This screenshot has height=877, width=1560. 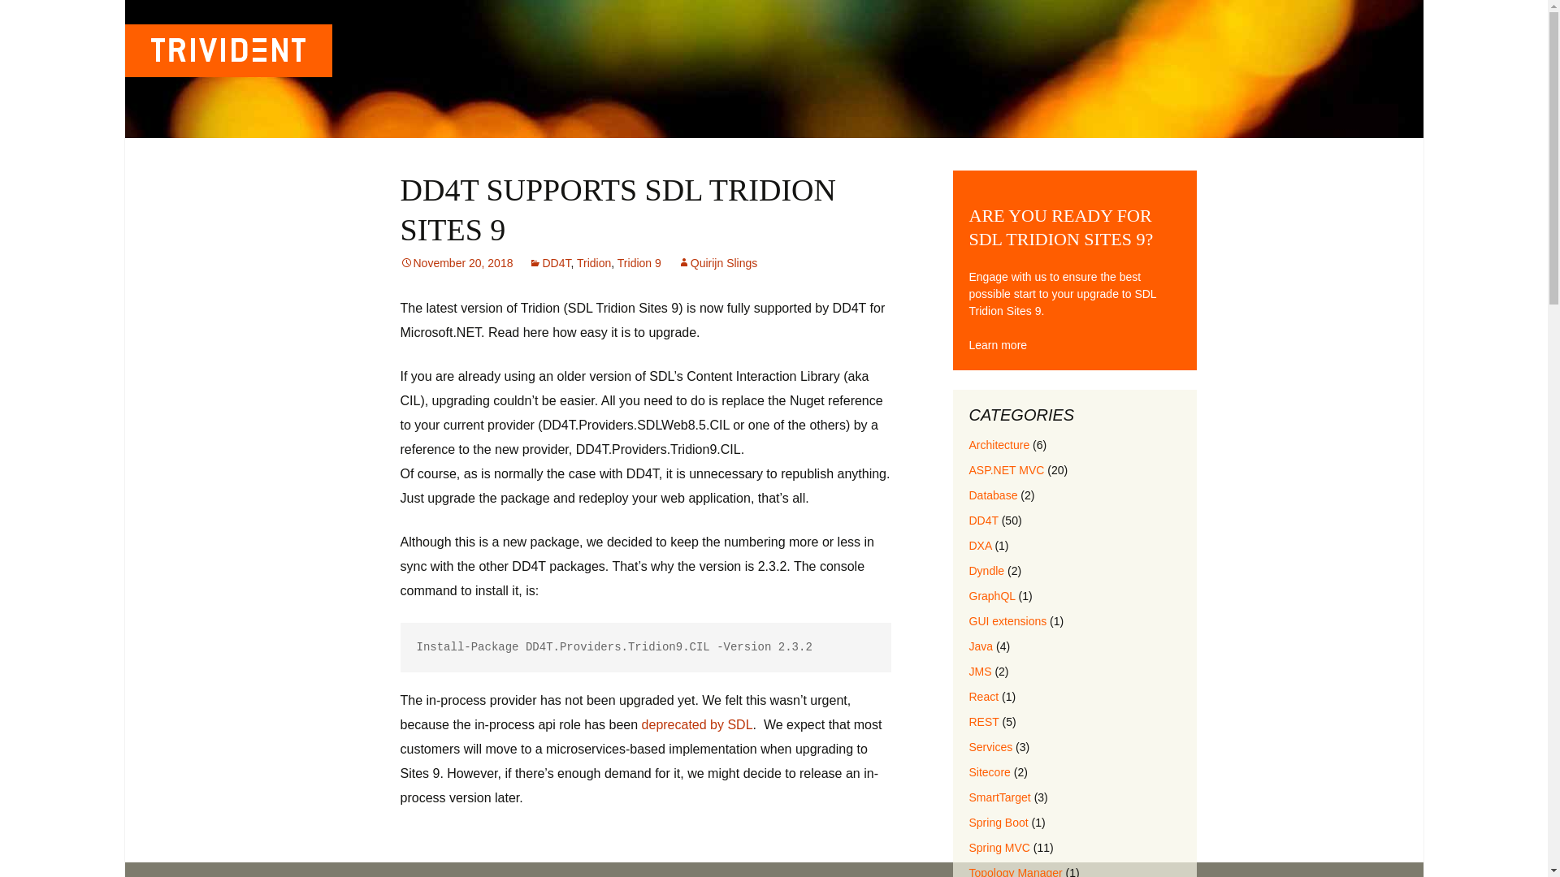 What do you see at coordinates (549, 263) in the screenshot?
I see `DD4T` at bounding box center [549, 263].